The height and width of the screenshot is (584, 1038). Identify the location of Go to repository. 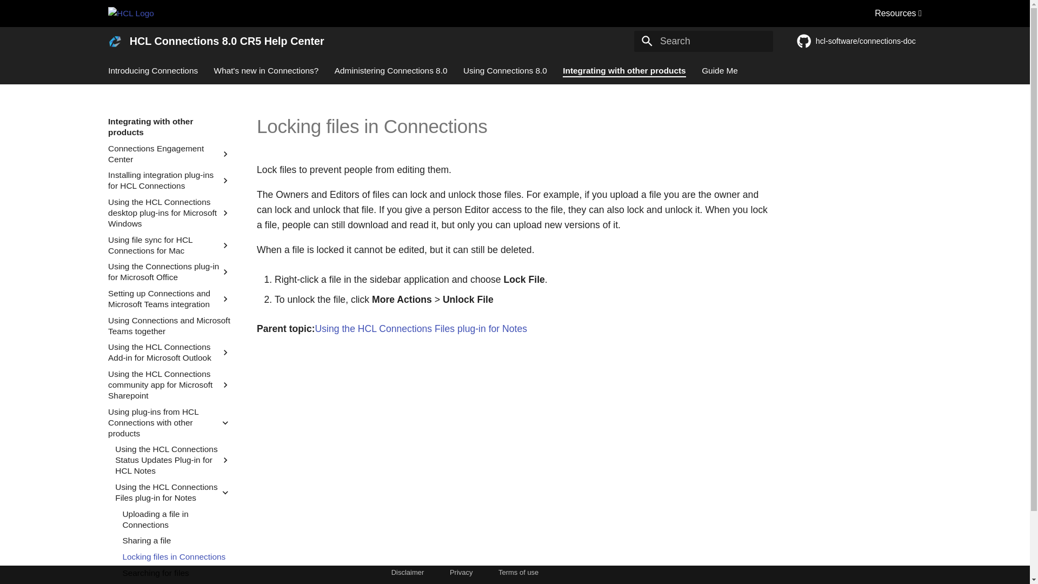
(860, 41).